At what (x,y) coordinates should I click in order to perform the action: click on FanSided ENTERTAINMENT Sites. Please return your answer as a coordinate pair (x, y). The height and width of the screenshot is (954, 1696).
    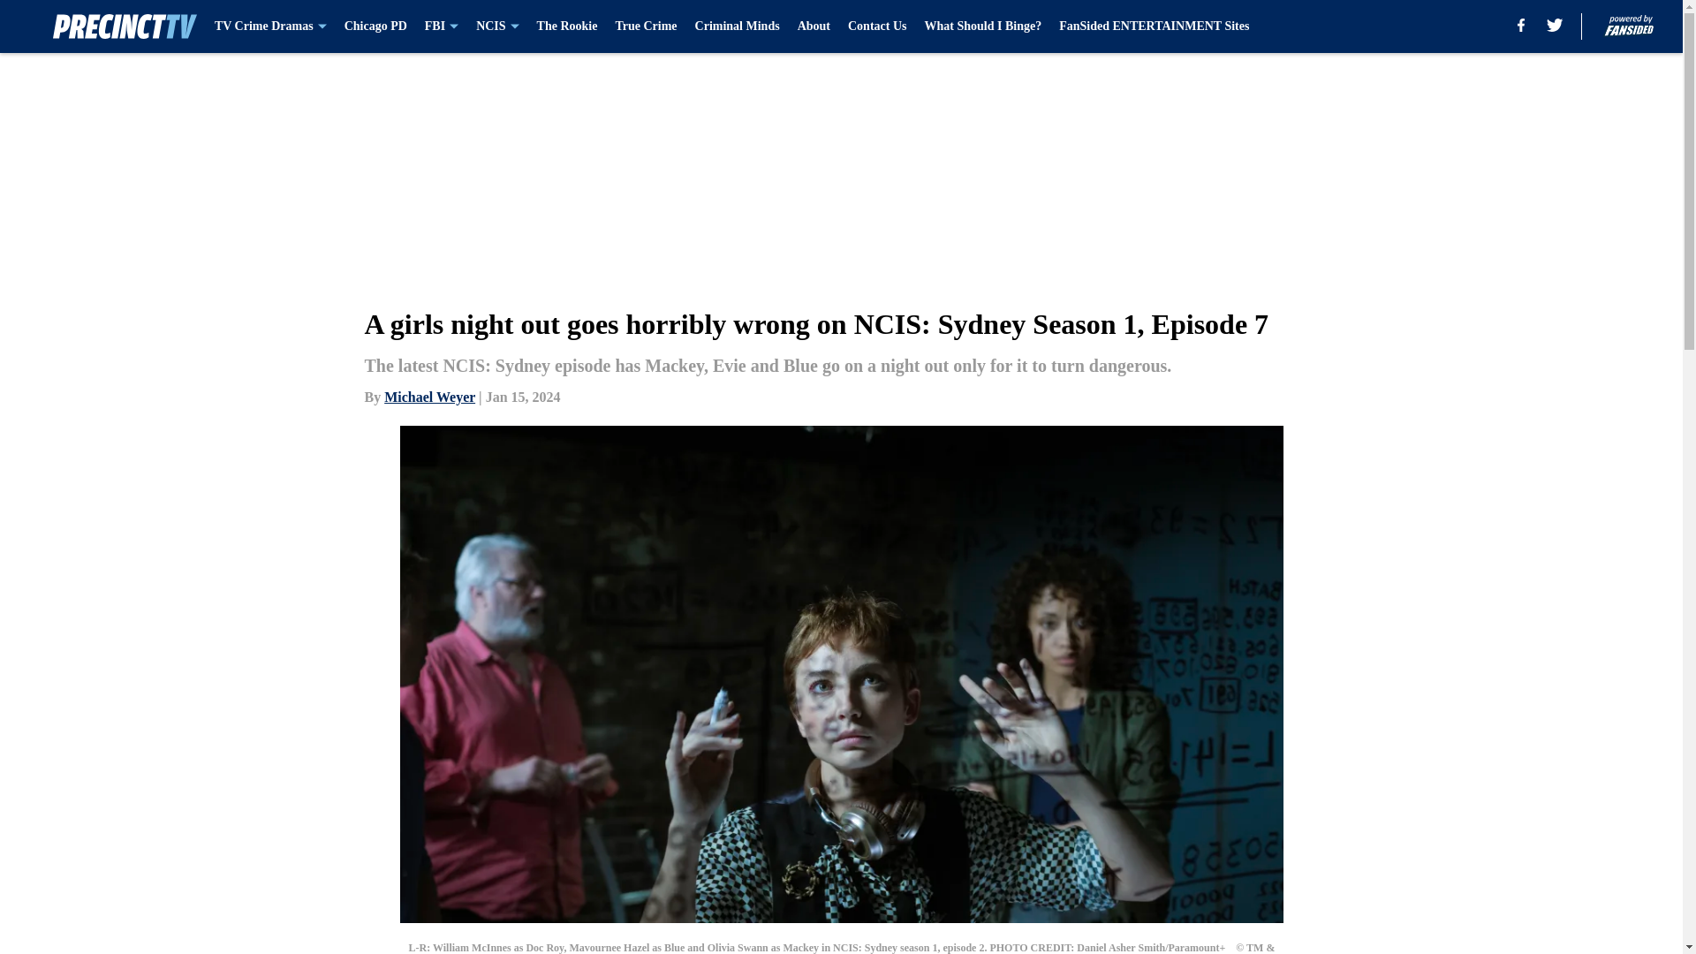
    Looking at the image, I should click on (1154, 26).